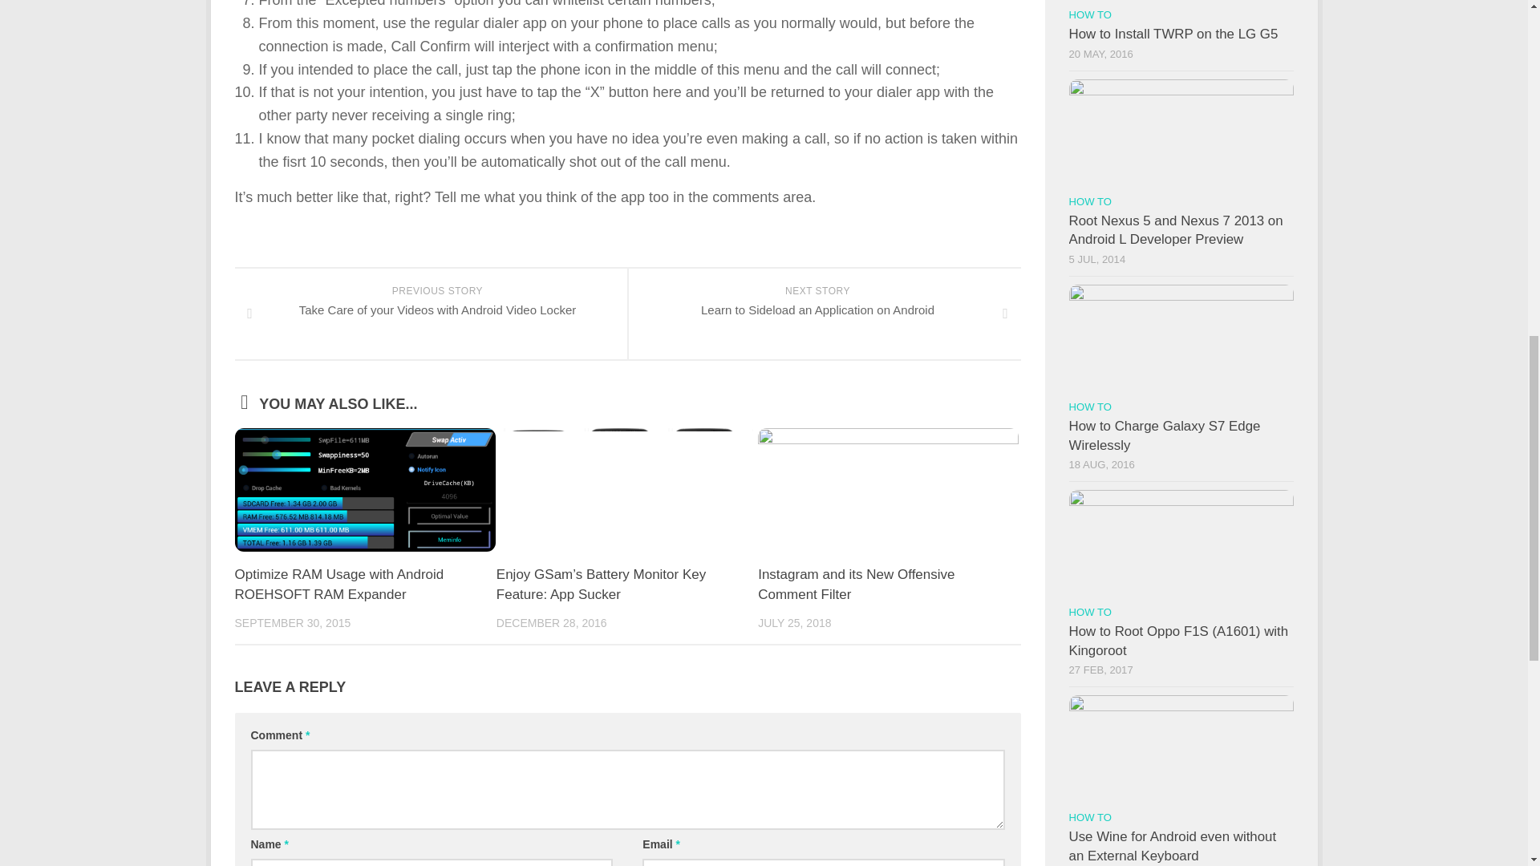 The width and height of the screenshot is (1540, 866). What do you see at coordinates (856, 585) in the screenshot?
I see `Permalink to Instagram and its New Offensive Comment Filter` at bounding box center [856, 585].